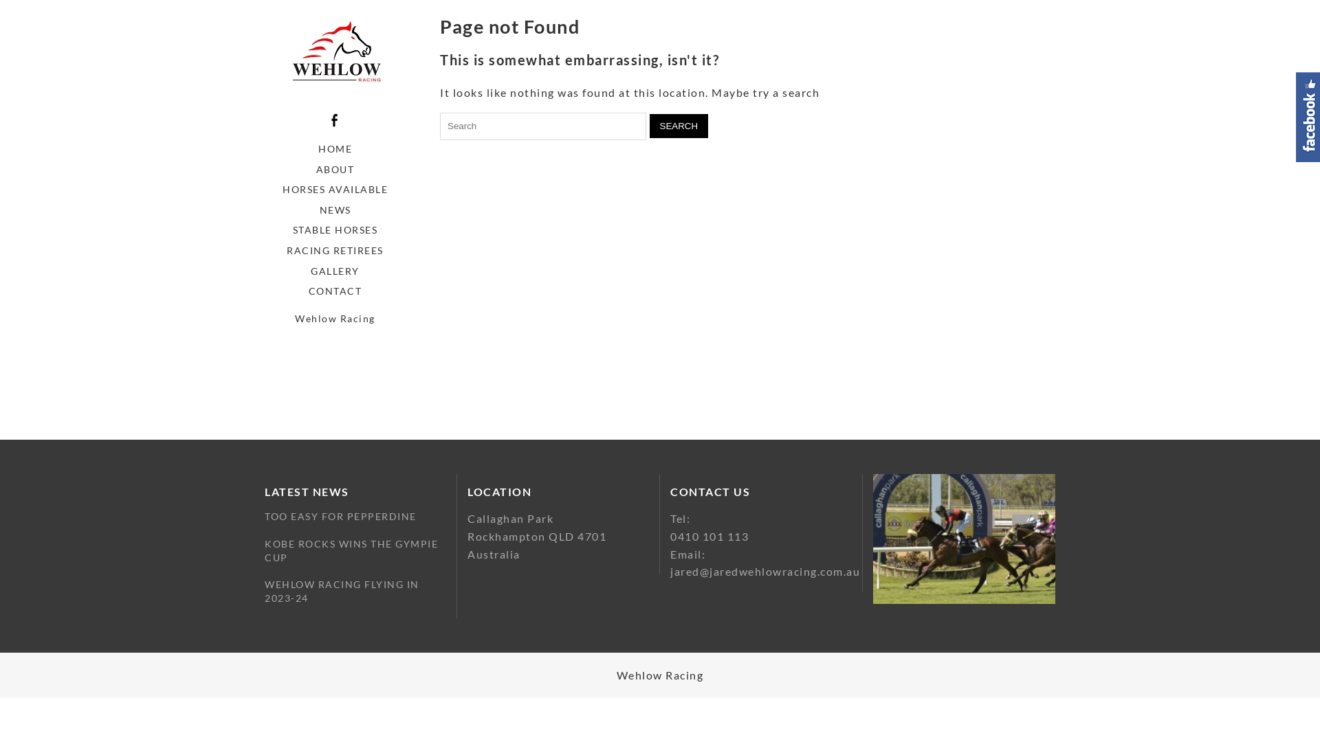 This screenshot has height=742, width=1320. What do you see at coordinates (709, 536) in the screenshot?
I see `0410 101 113` at bounding box center [709, 536].